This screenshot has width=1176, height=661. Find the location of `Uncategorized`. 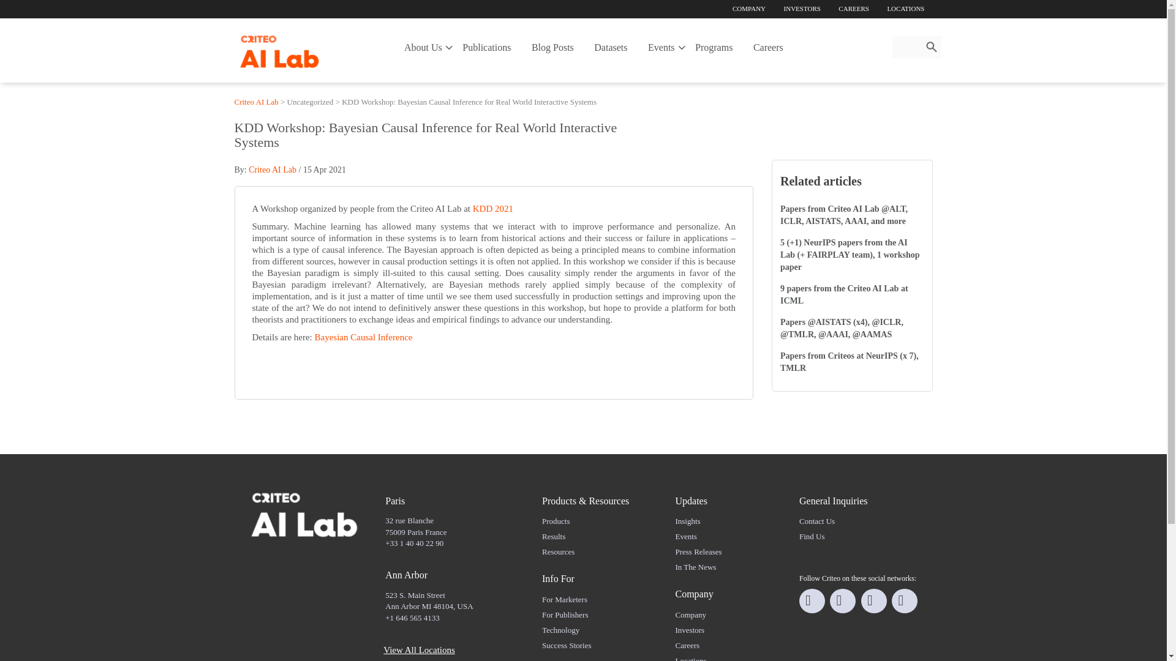

Uncategorized is located at coordinates (310, 102).